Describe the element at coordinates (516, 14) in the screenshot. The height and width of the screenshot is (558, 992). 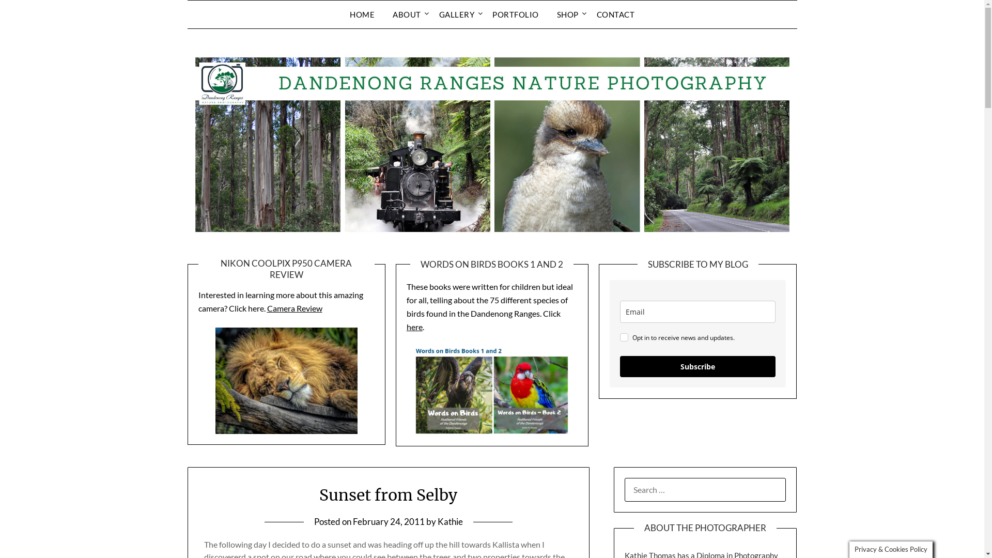
I see `PORTFOLIO` at that location.